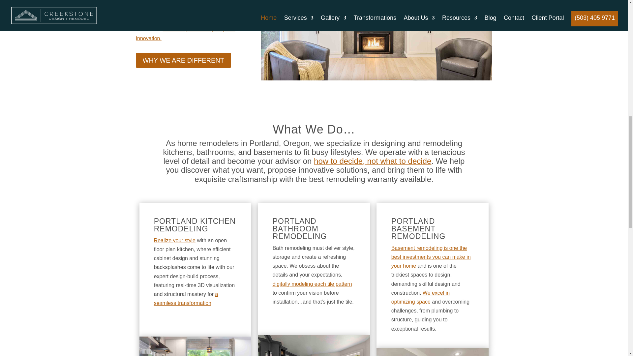 This screenshot has width=633, height=356. What do you see at coordinates (312, 284) in the screenshot?
I see `digitally modeling each tile pattern` at bounding box center [312, 284].